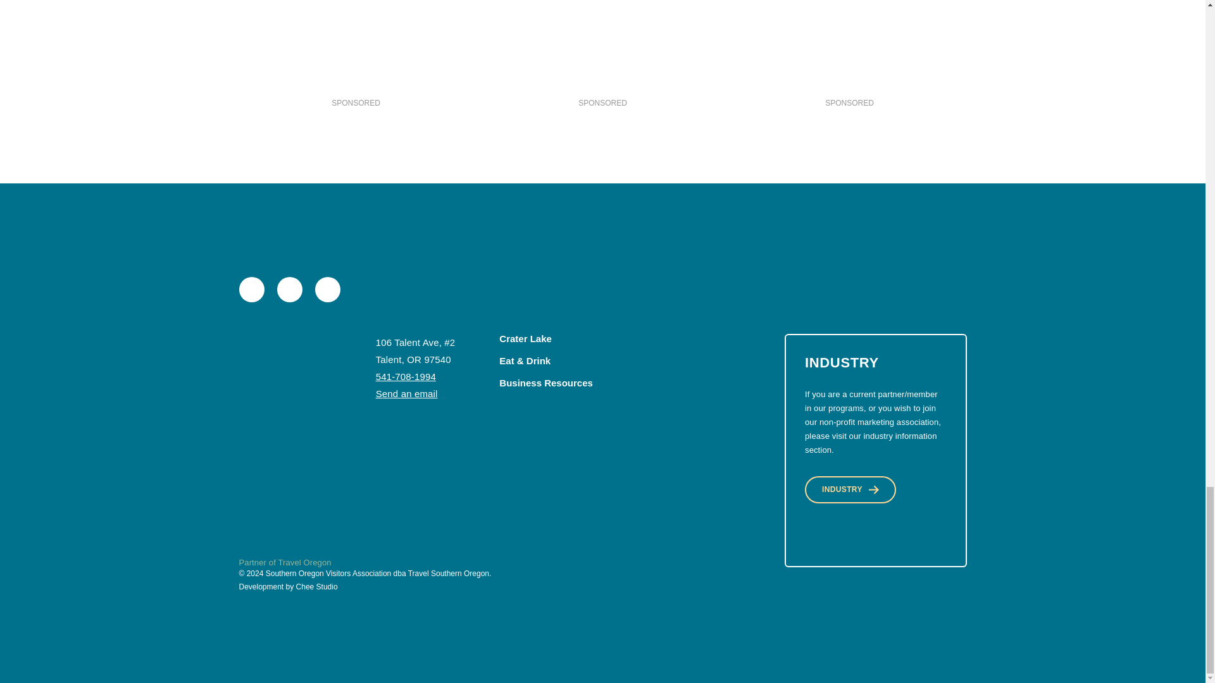 This screenshot has height=683, width=1215. I want to click on Go to Top of Page, so click(285, 379).